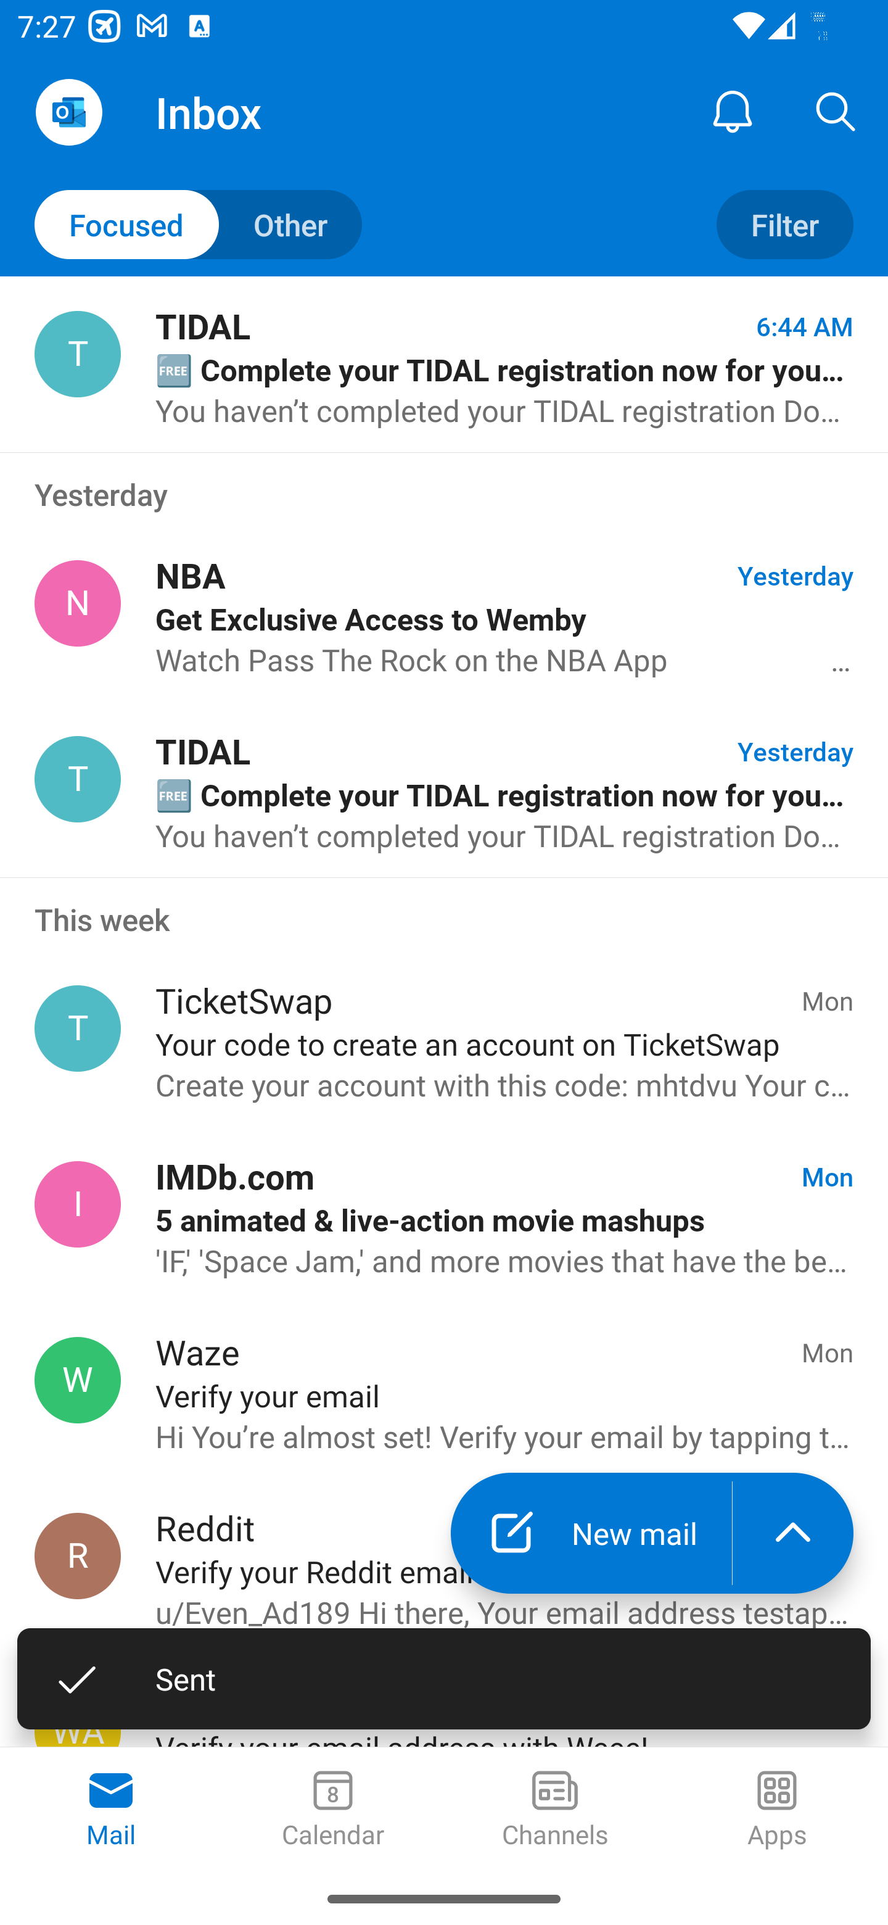 The width and height of the screenshot is (888, 1925). What do you see at coordinates (784, 225) in the screenshot?
I see `Filter` at bounding box center [784, 225].